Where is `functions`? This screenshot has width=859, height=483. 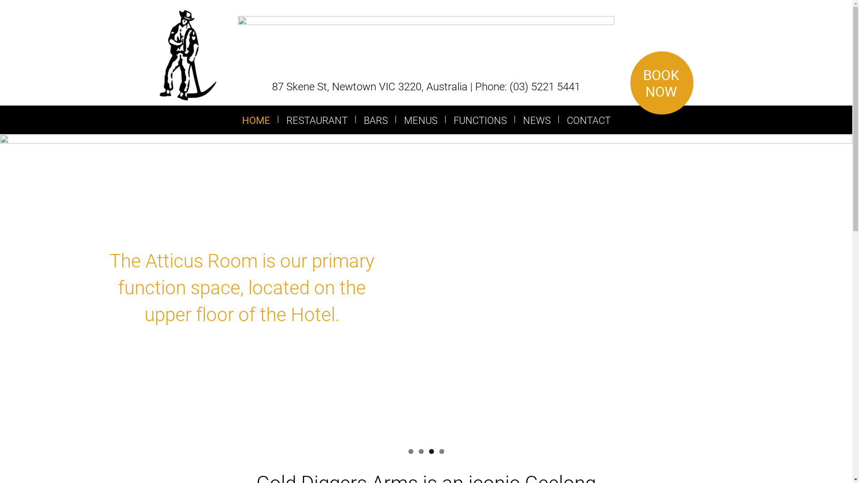
functions is located at coordinates (426, 288).